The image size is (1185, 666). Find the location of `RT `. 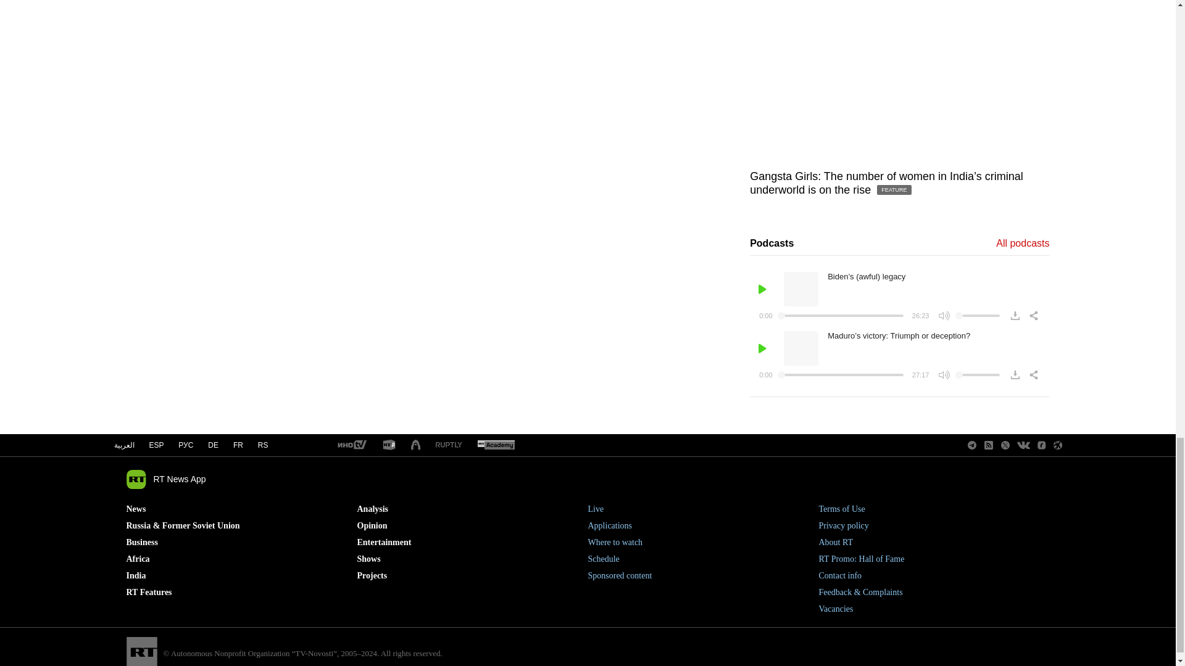

RT  is located at coordinates (389, 445).